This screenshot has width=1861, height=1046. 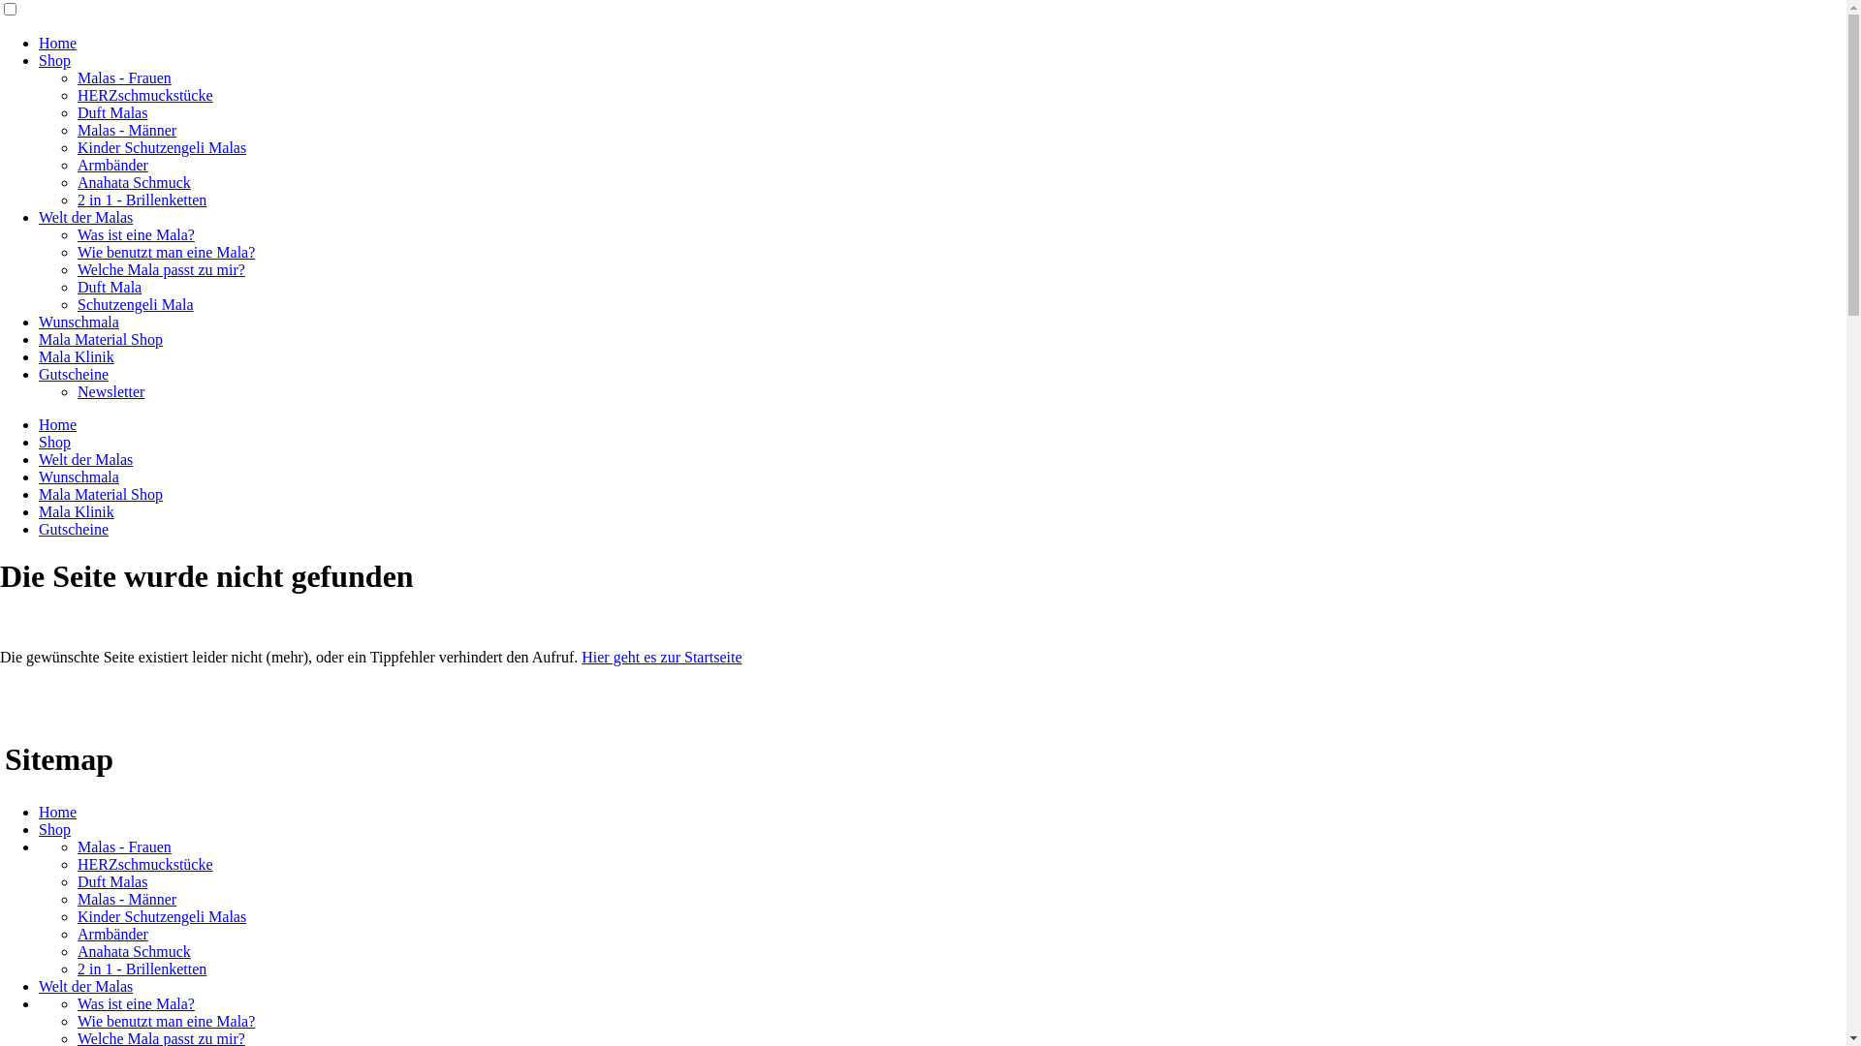 What do you see at coordinates (162, 147) in the screenshot?
I see `Kinder Schutzengeli Malas` at bounding box center [162, 147].